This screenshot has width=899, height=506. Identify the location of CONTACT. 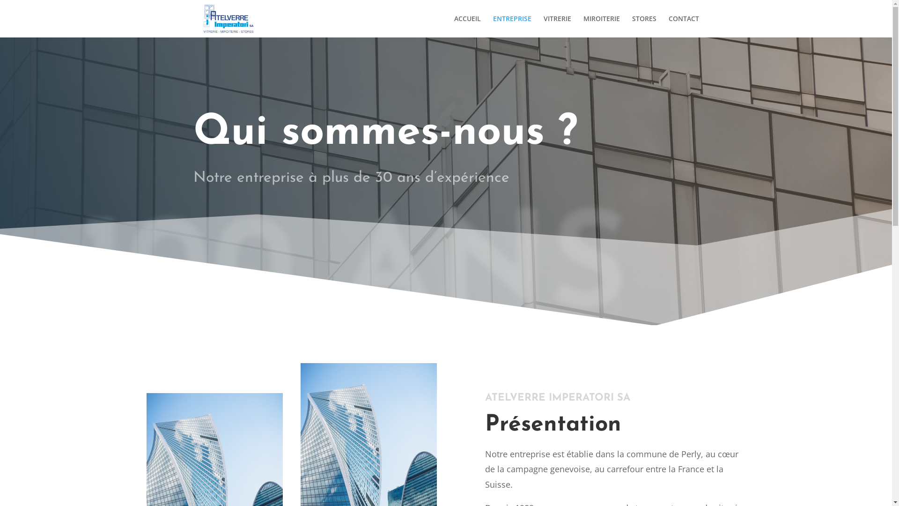
(684, 26).